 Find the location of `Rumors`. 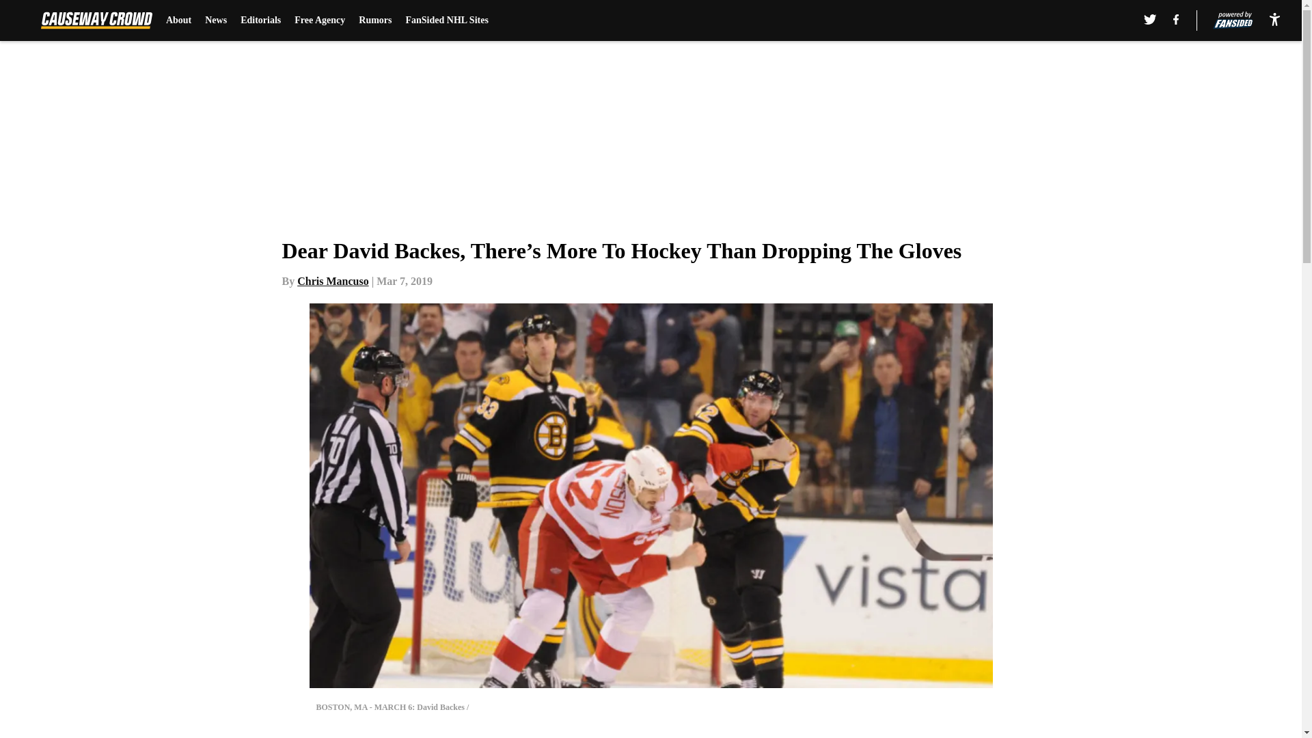

Rumors is located at coordinates (374, 20).